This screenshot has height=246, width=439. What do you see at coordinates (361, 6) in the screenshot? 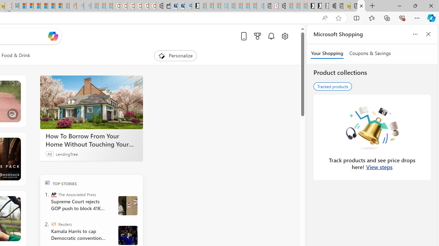
I see `Wildlife - MSN` at bounding box center [361, 6].